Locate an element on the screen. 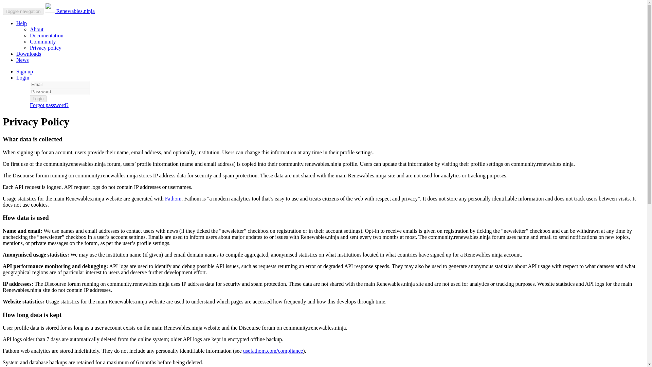 Image resolution: width=652 pixels, height=367 pixels. Forgot password? is located at coordinates (49, 105).